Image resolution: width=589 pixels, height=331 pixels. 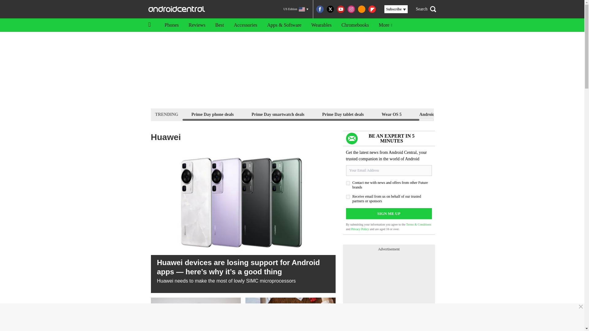 What do you see at coordinates (429, 114) in the screenshot?
I see `Android 15` at bounding box center [429, 114].